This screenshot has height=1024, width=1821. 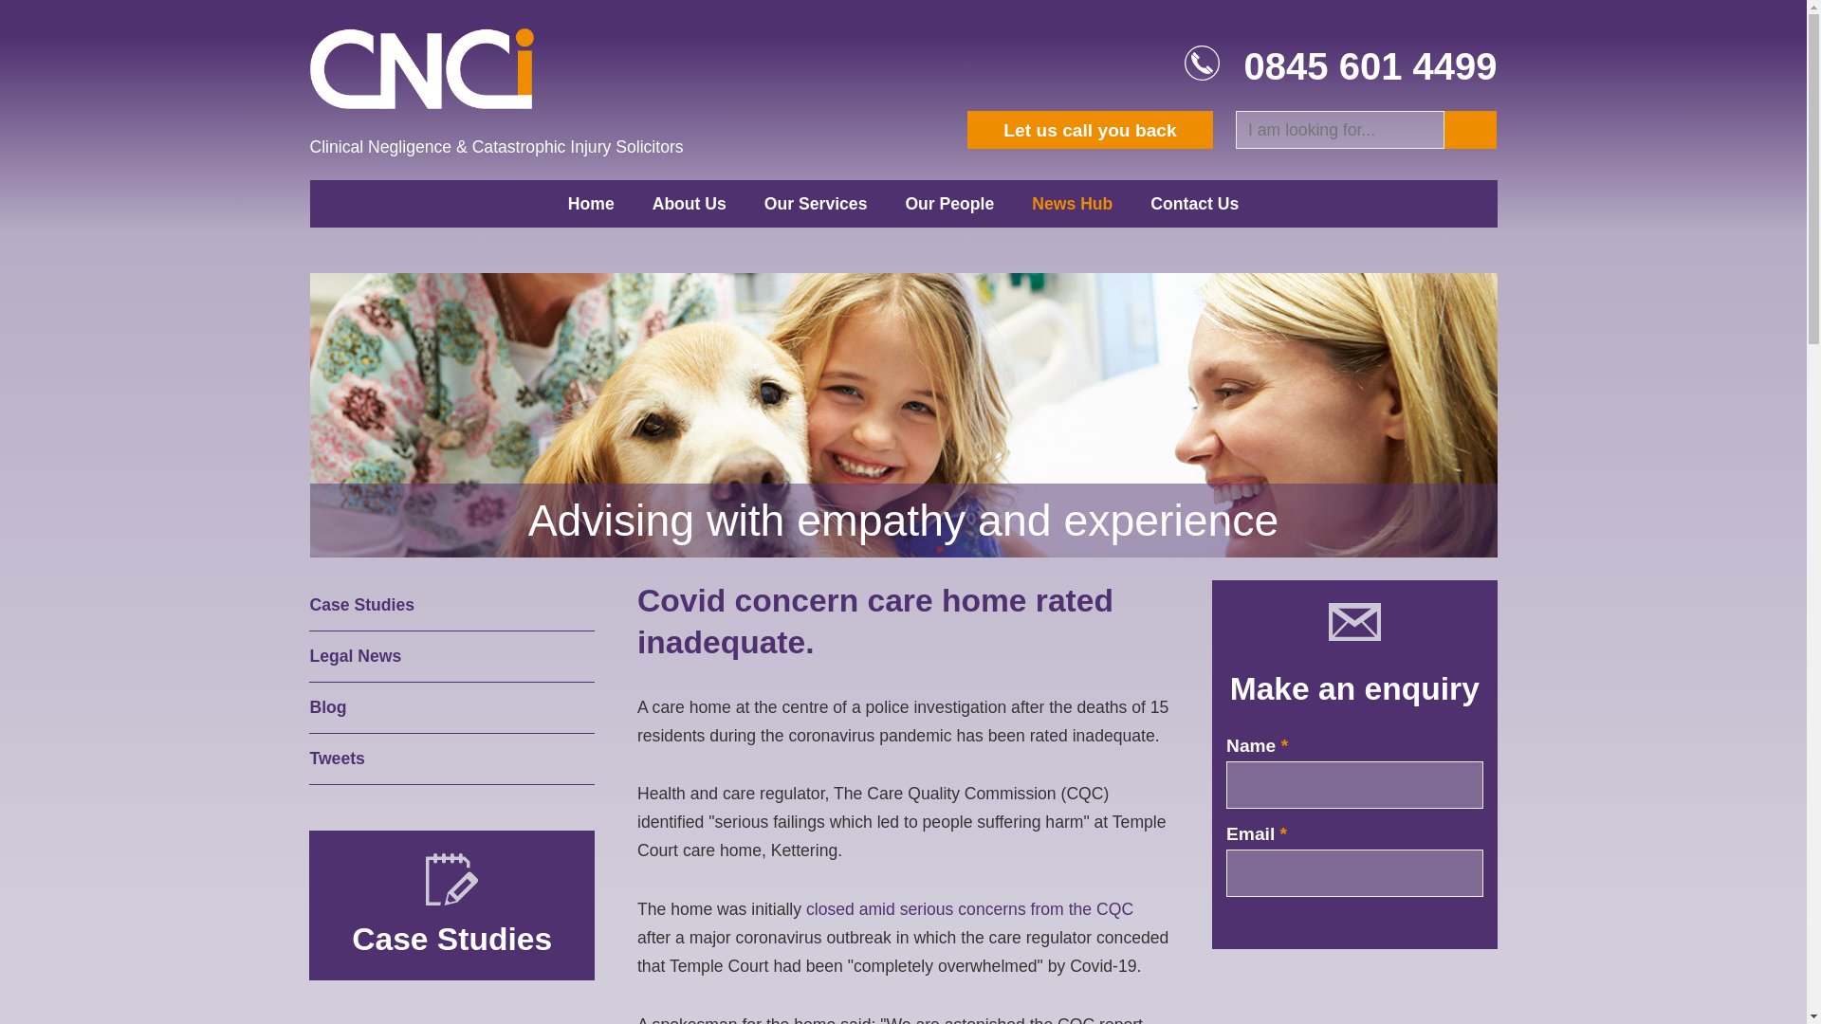 I want to click on News Hub, so click(x=1072, y=203).